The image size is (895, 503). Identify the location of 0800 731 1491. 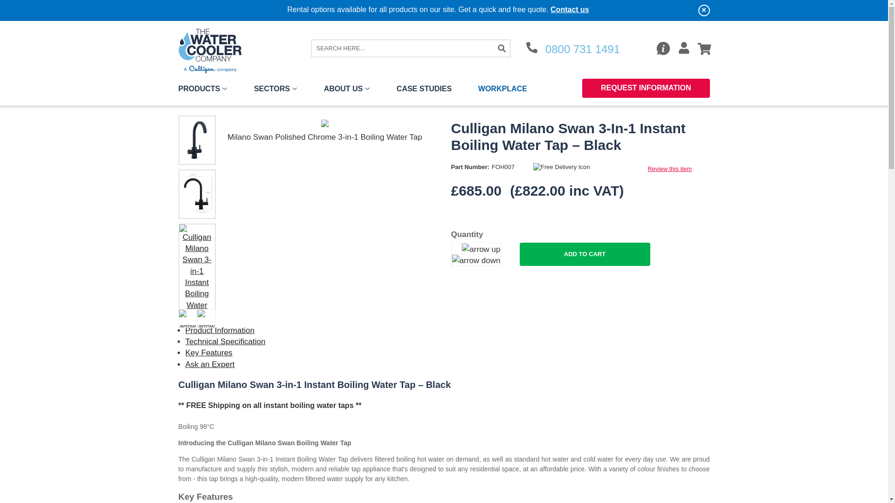
(573, 49).